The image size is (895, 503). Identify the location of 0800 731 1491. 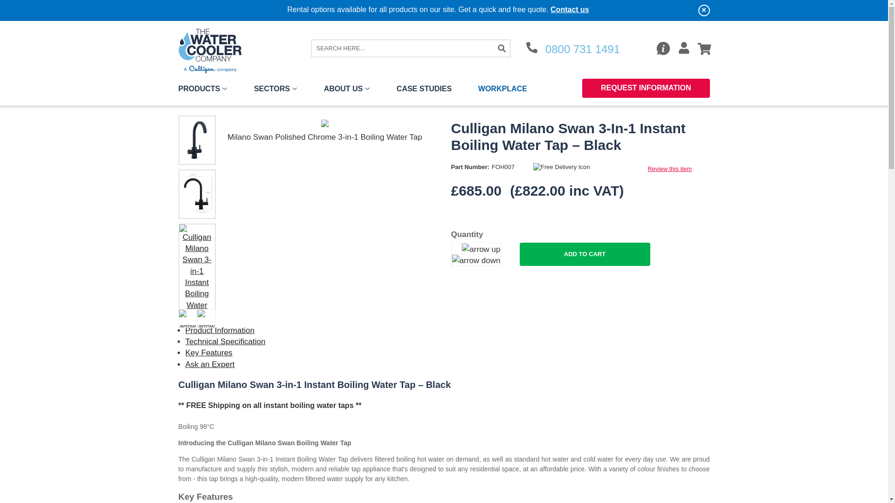
(573, 49).